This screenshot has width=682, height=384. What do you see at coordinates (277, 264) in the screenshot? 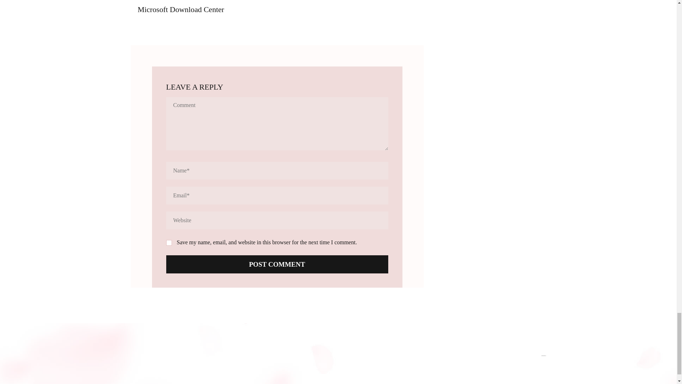
I see `Post Comment` at bounding box center [277, 264].